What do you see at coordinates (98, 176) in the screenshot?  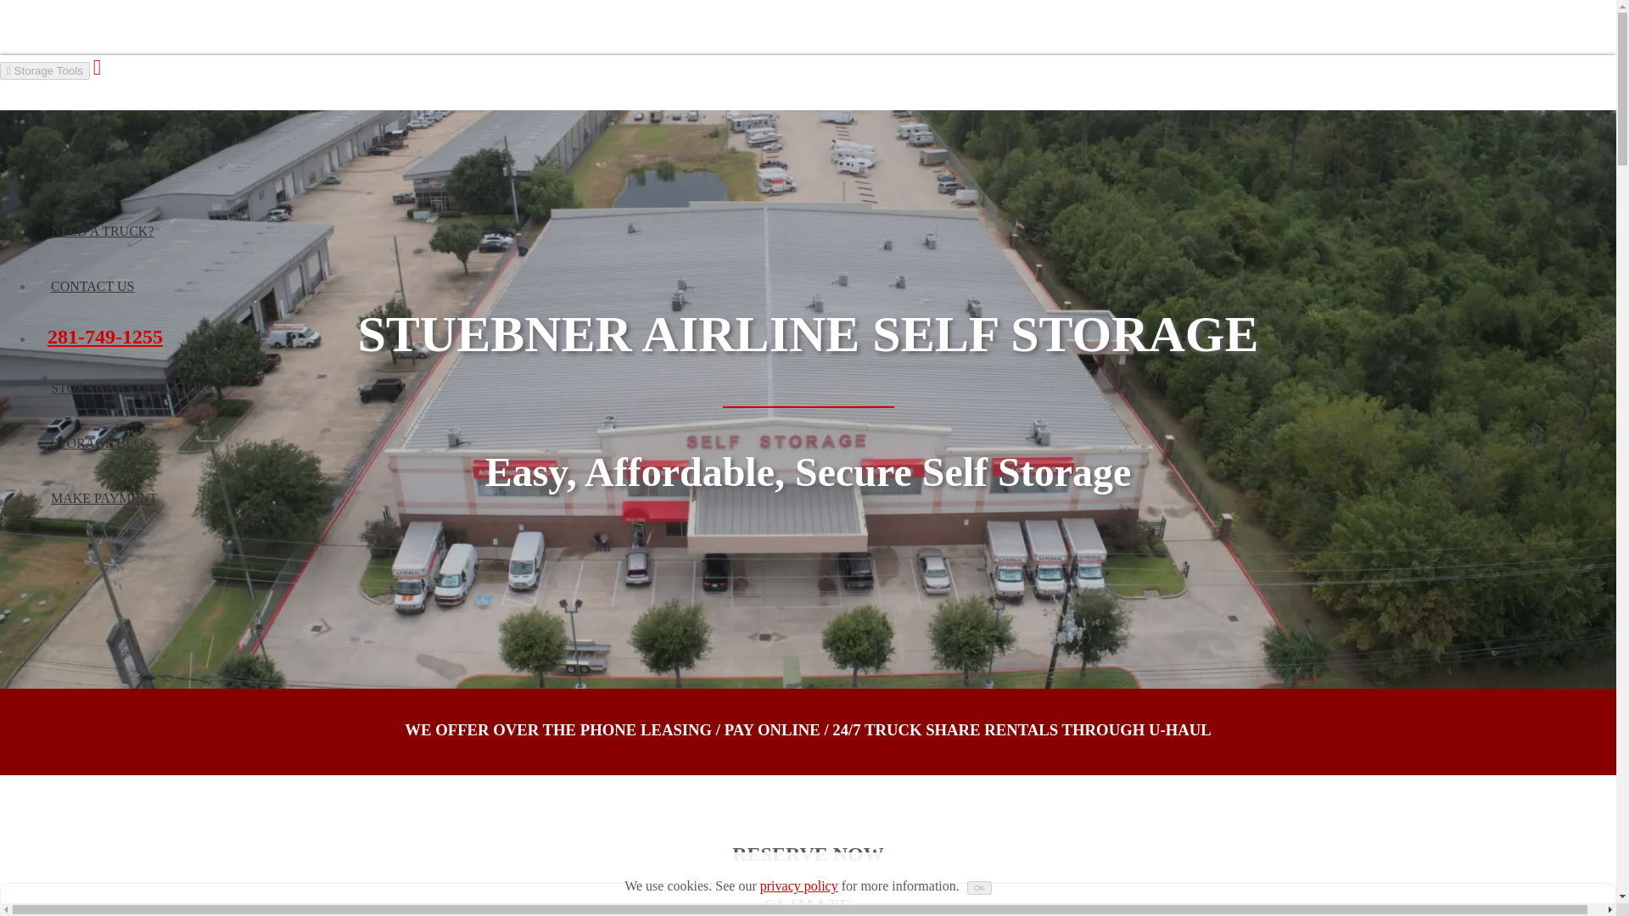 I see `RESERVE NOW` at bounding box center [98, 176].